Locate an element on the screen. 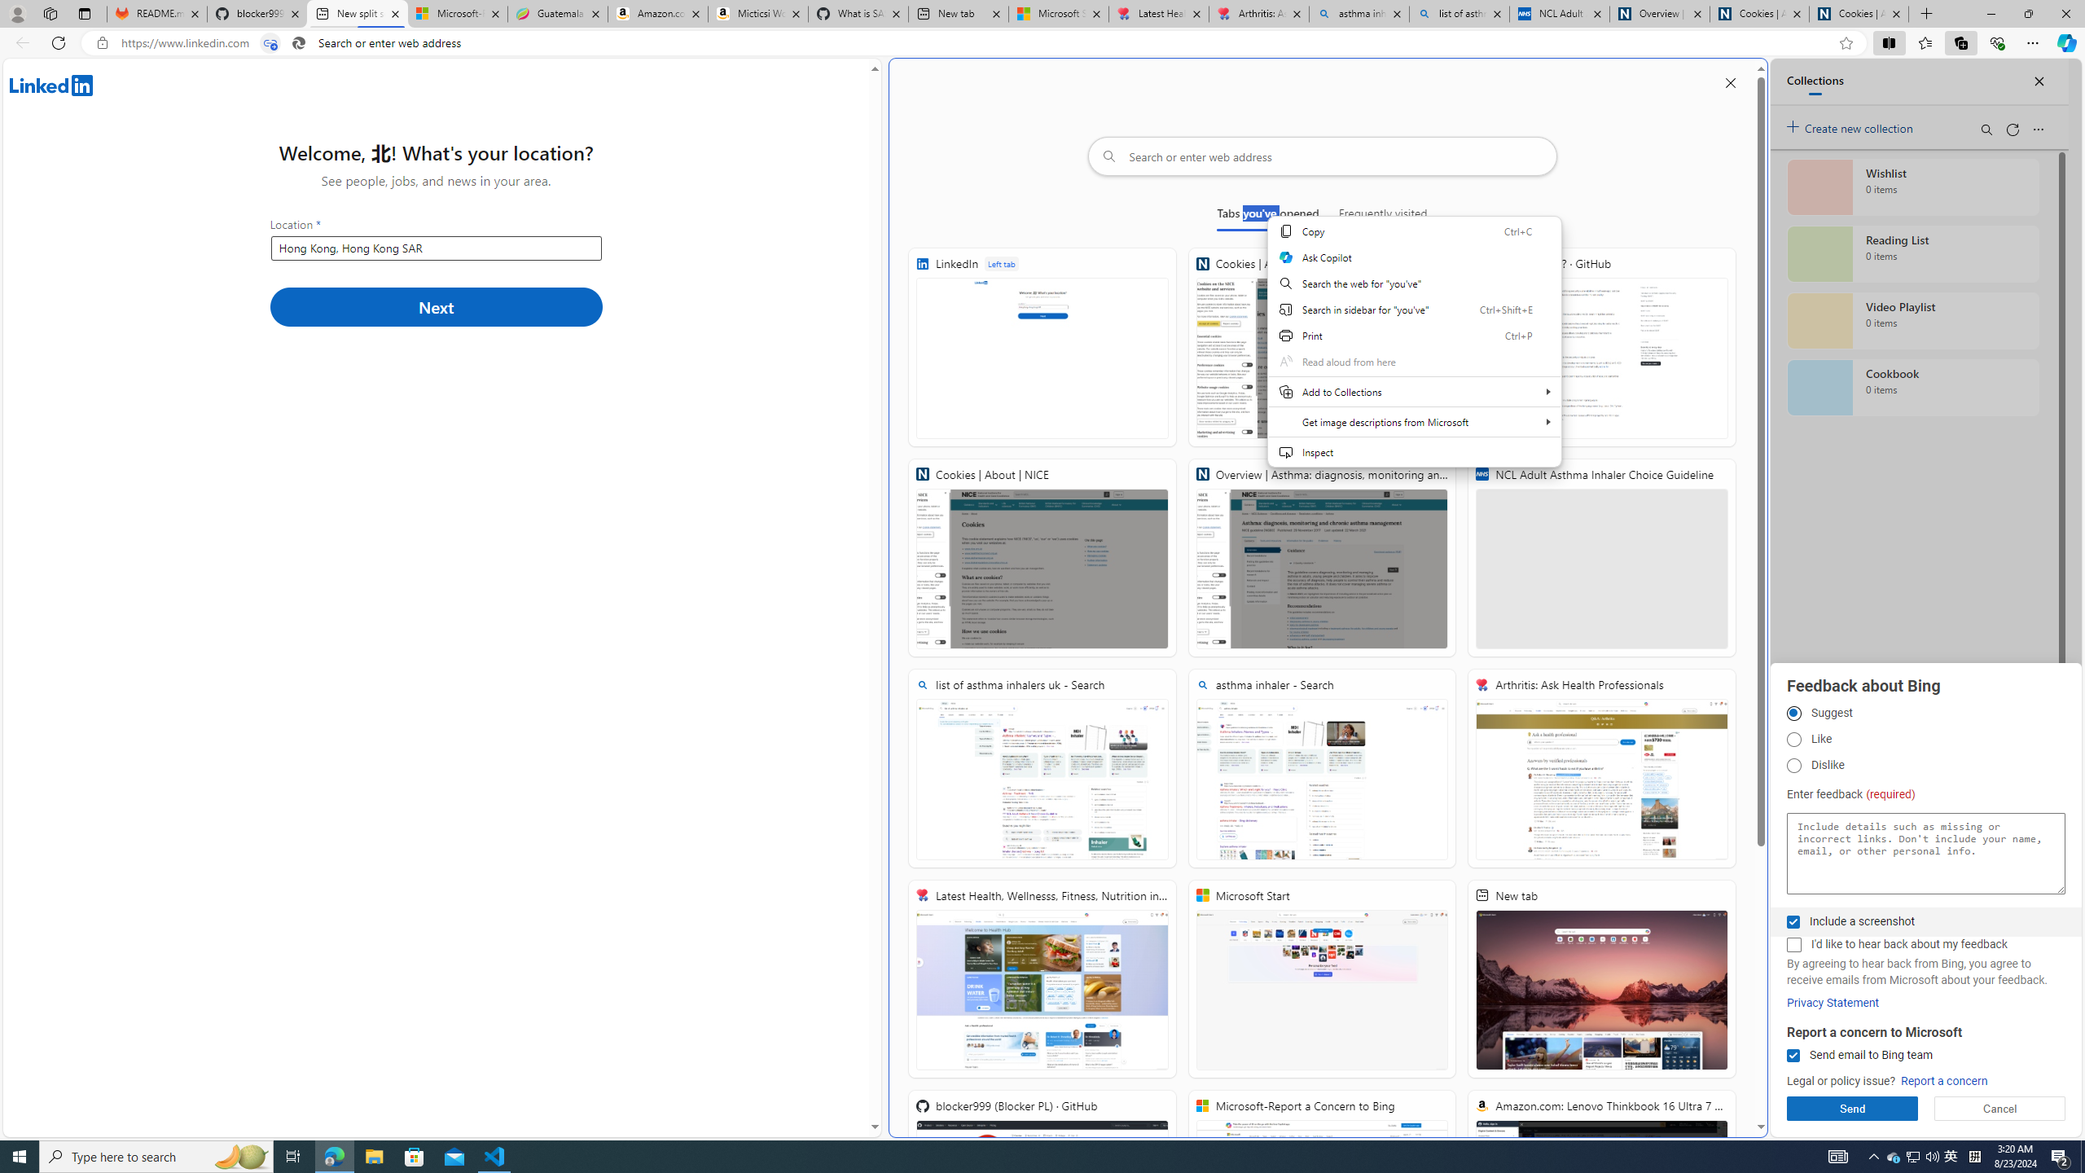 This screenshot has height=1173, width=2085. Search the web for "you've" is located at coordinates (1414, 283).